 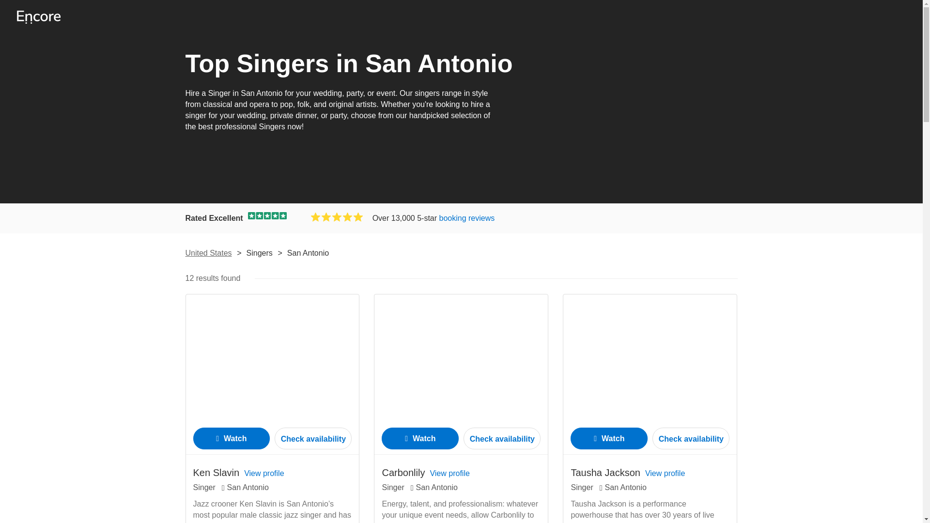 I want to click on Tausha JacksonView profile, so click(x=628, y=473).